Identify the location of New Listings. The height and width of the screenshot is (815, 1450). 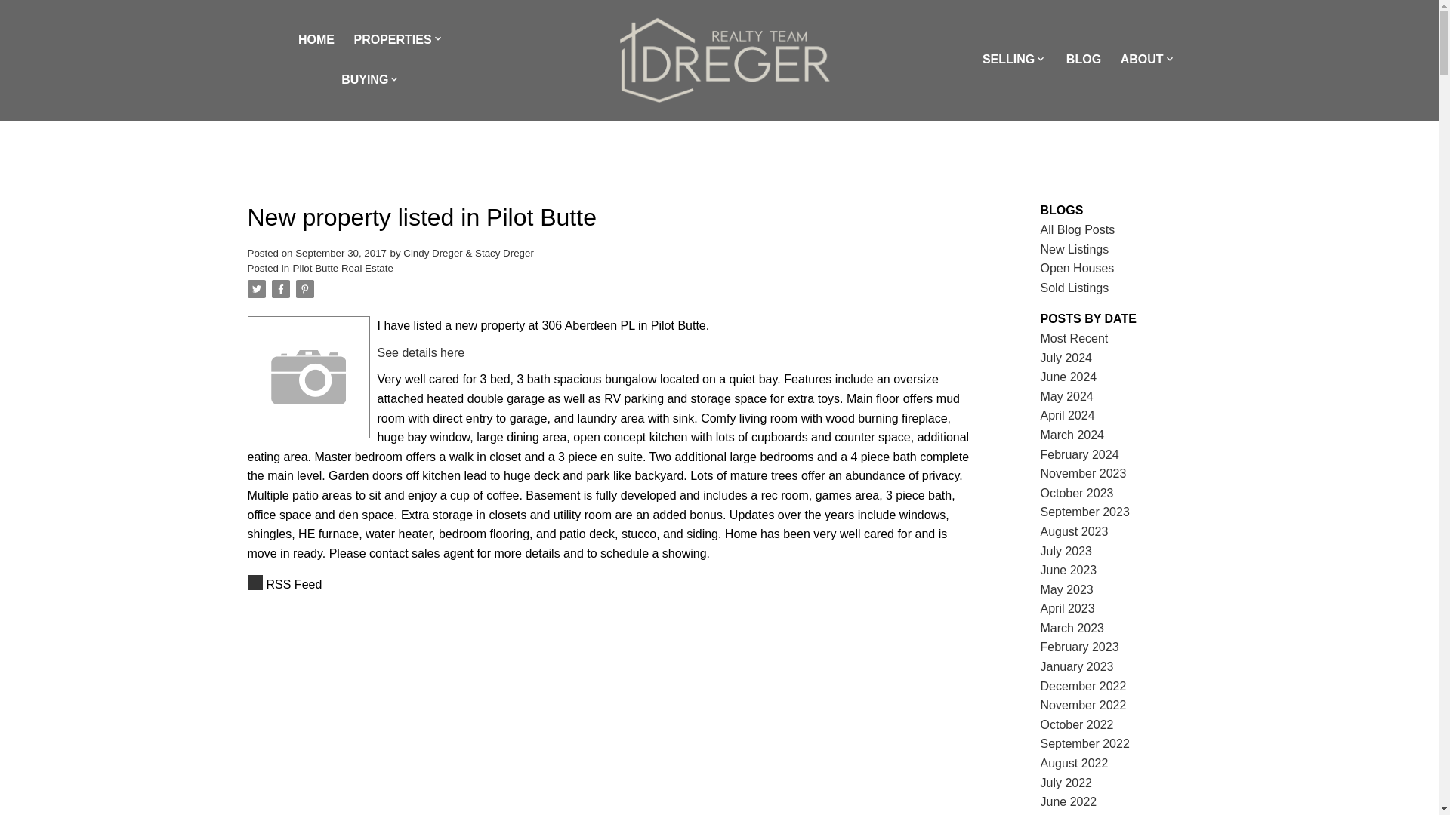
(1075, 249).